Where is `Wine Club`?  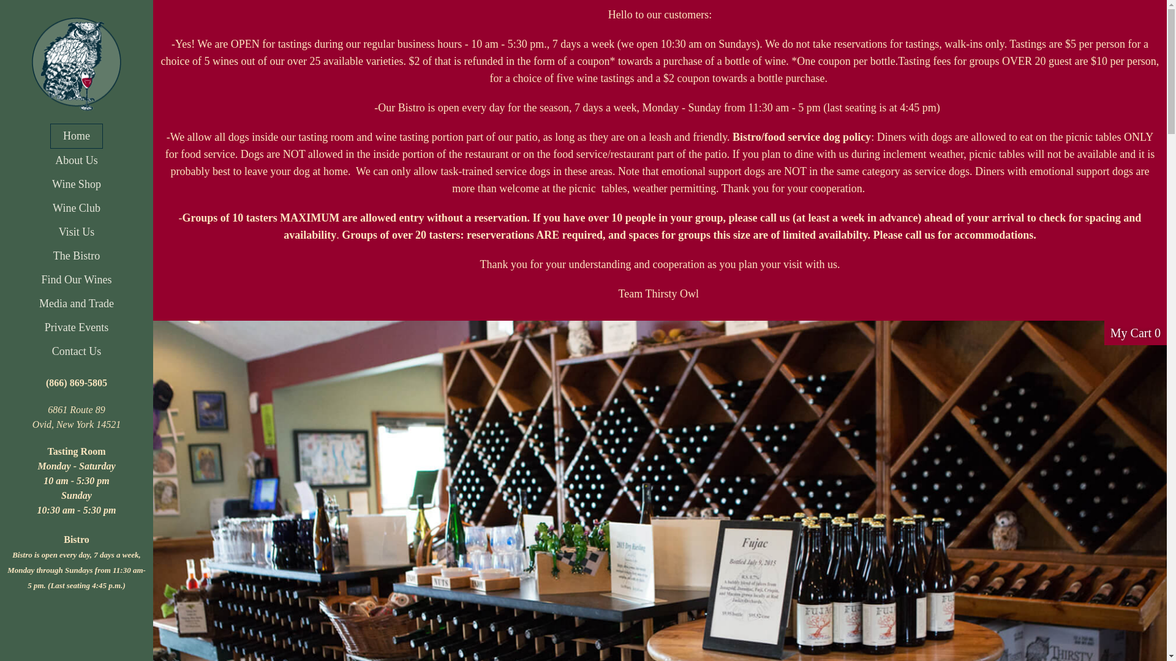 Wine Club is located at coordinates (76, 208).